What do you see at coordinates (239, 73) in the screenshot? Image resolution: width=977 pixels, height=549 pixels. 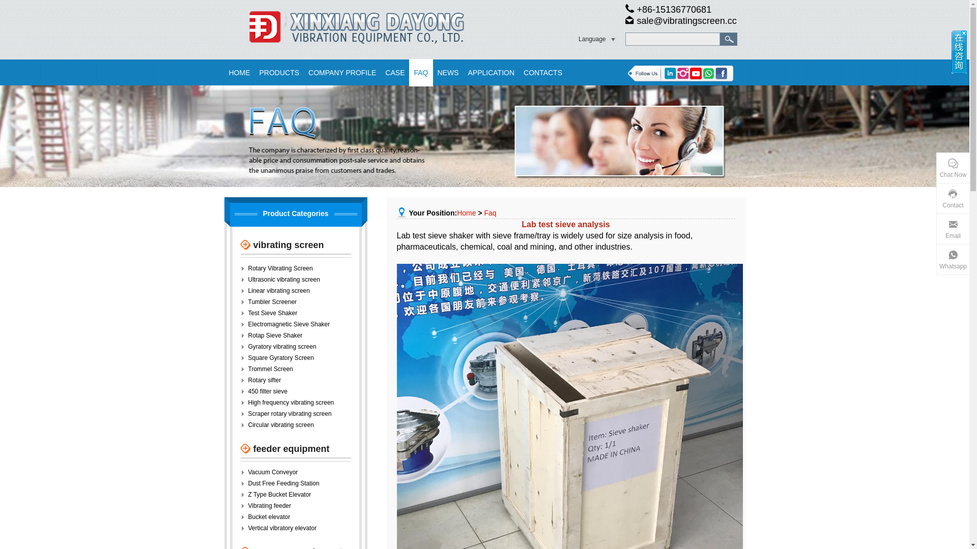 I see `HOME` at bounding box center [239, 73].